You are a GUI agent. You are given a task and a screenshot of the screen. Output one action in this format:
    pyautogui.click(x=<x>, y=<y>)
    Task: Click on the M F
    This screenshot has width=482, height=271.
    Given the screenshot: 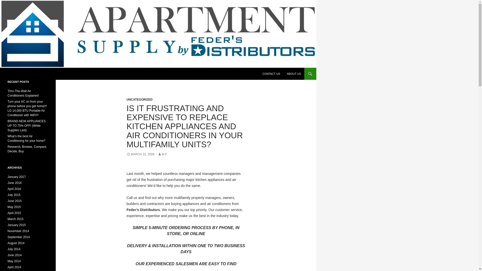 What is the action you would take?
    pyautogui.click(x=162, y=154)
    